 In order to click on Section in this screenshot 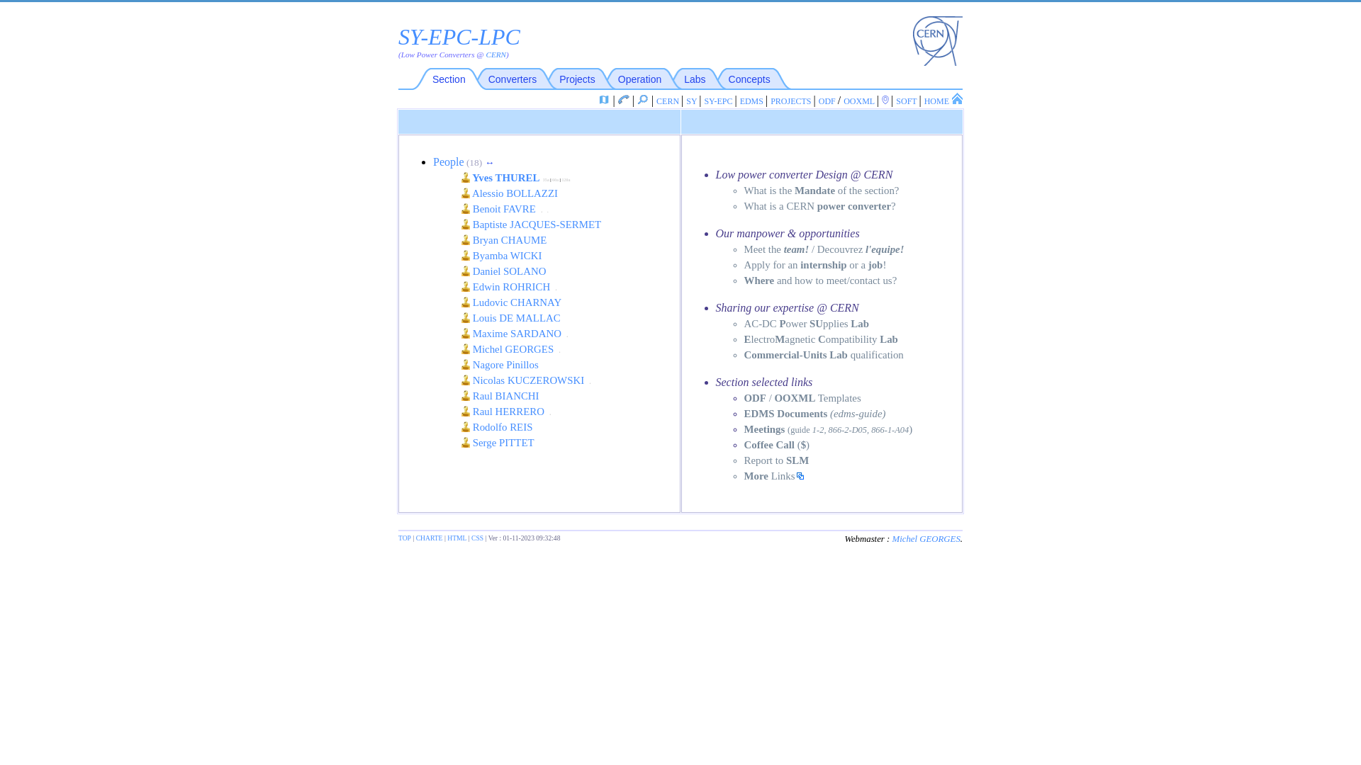, I will do `click(449, 79)`.